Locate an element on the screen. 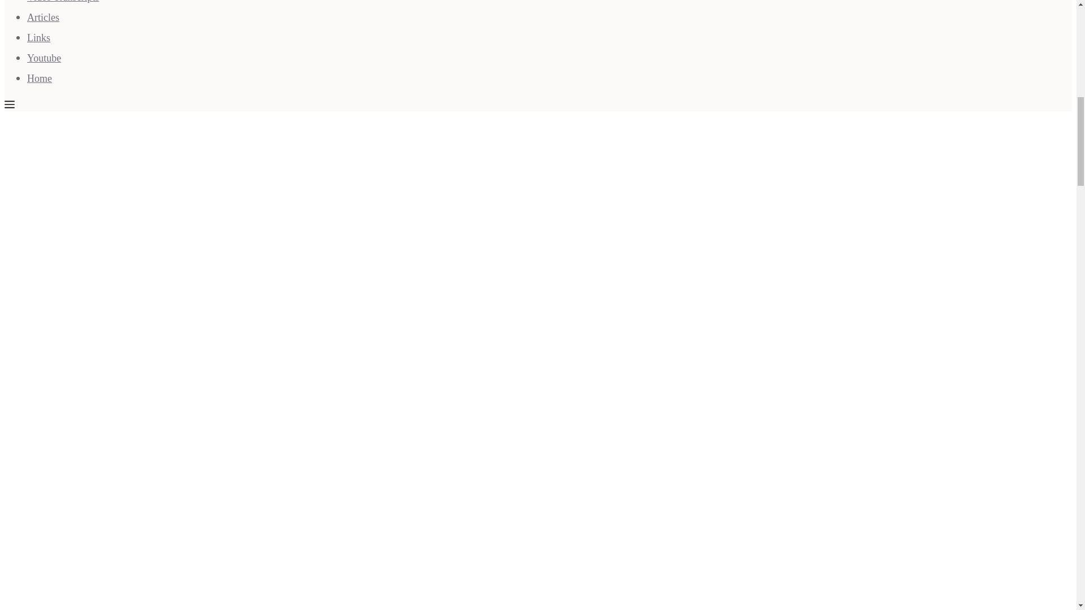 Image resolution: width=1085 pixels, height=610 pixels. Video Transcripts is located at coordinates (63, 1).